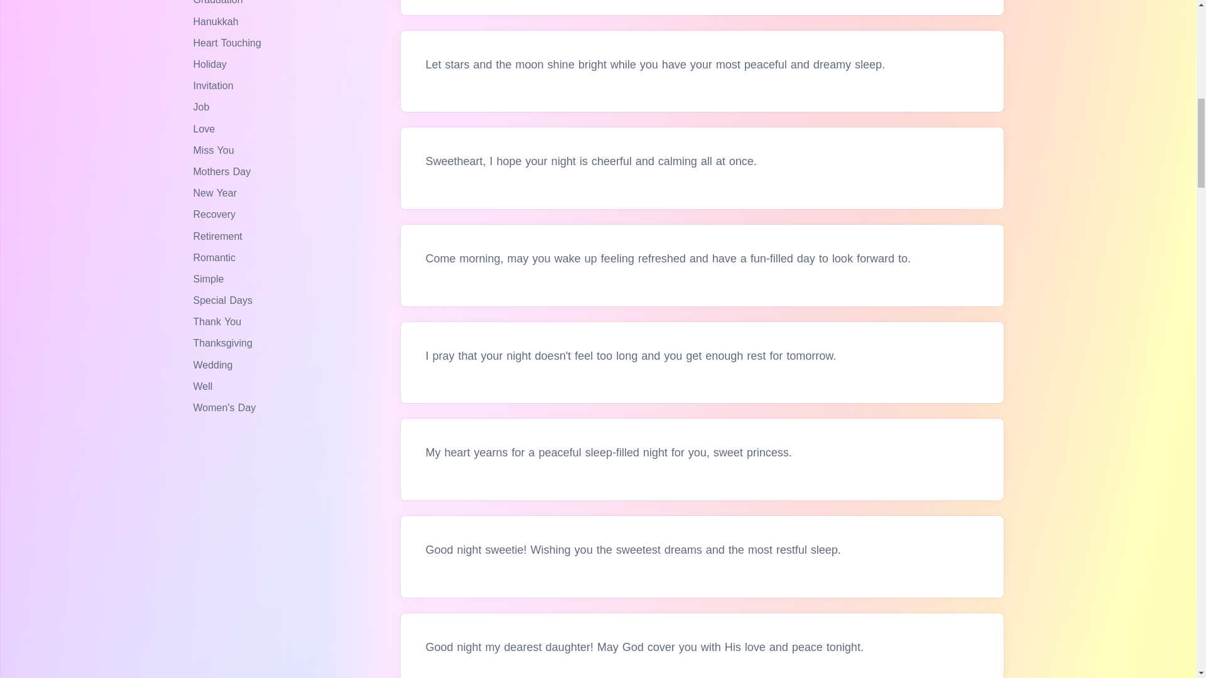 The height and width of the screenshot is (678, 1206). Describe the element at coordinates (216, 213) in the screenshot. I see `Recovery` at that location.